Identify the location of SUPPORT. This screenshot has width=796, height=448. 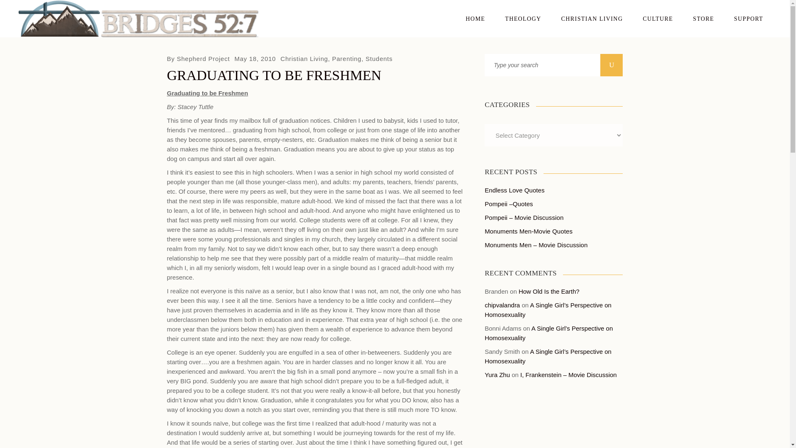
(749, 18).